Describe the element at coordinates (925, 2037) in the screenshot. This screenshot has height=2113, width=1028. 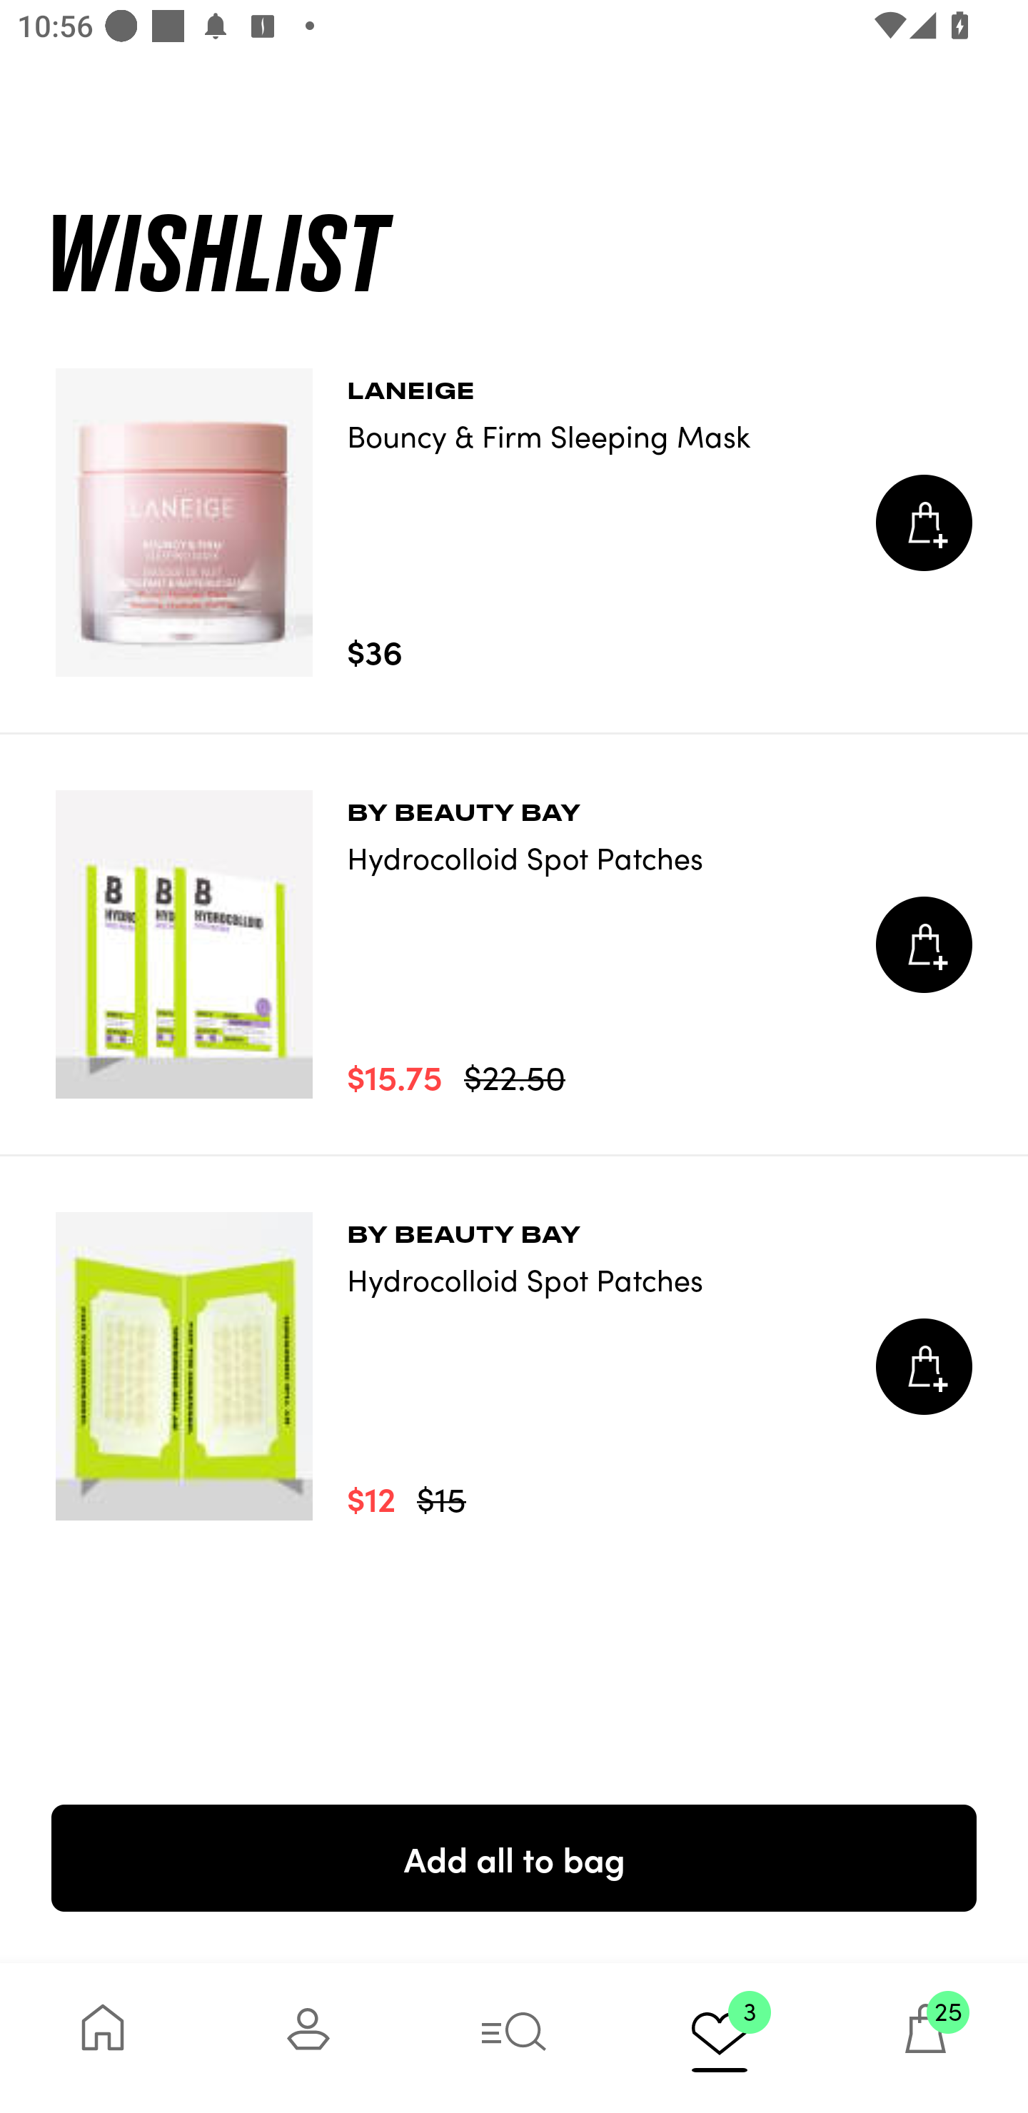
I see `25` at that location.